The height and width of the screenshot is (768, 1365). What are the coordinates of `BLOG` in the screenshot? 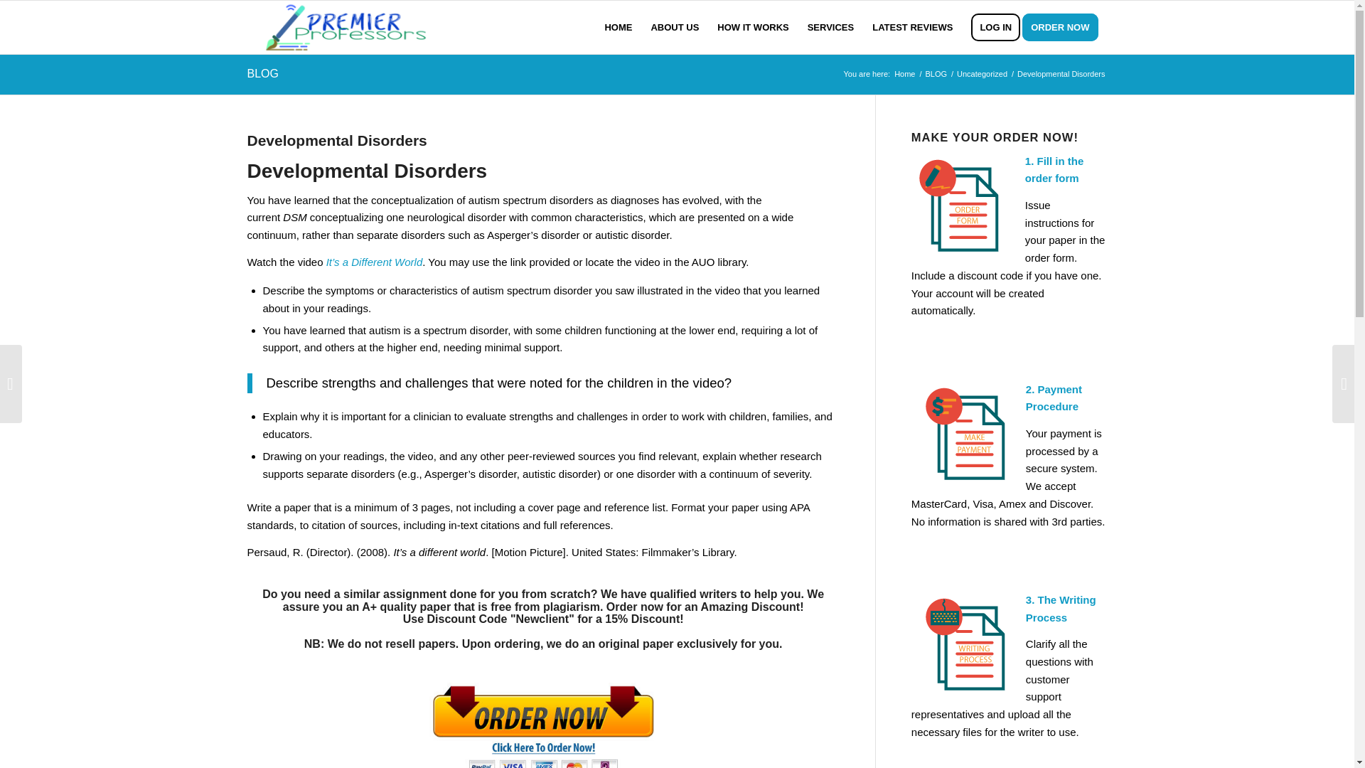 It's located at (936, 74).